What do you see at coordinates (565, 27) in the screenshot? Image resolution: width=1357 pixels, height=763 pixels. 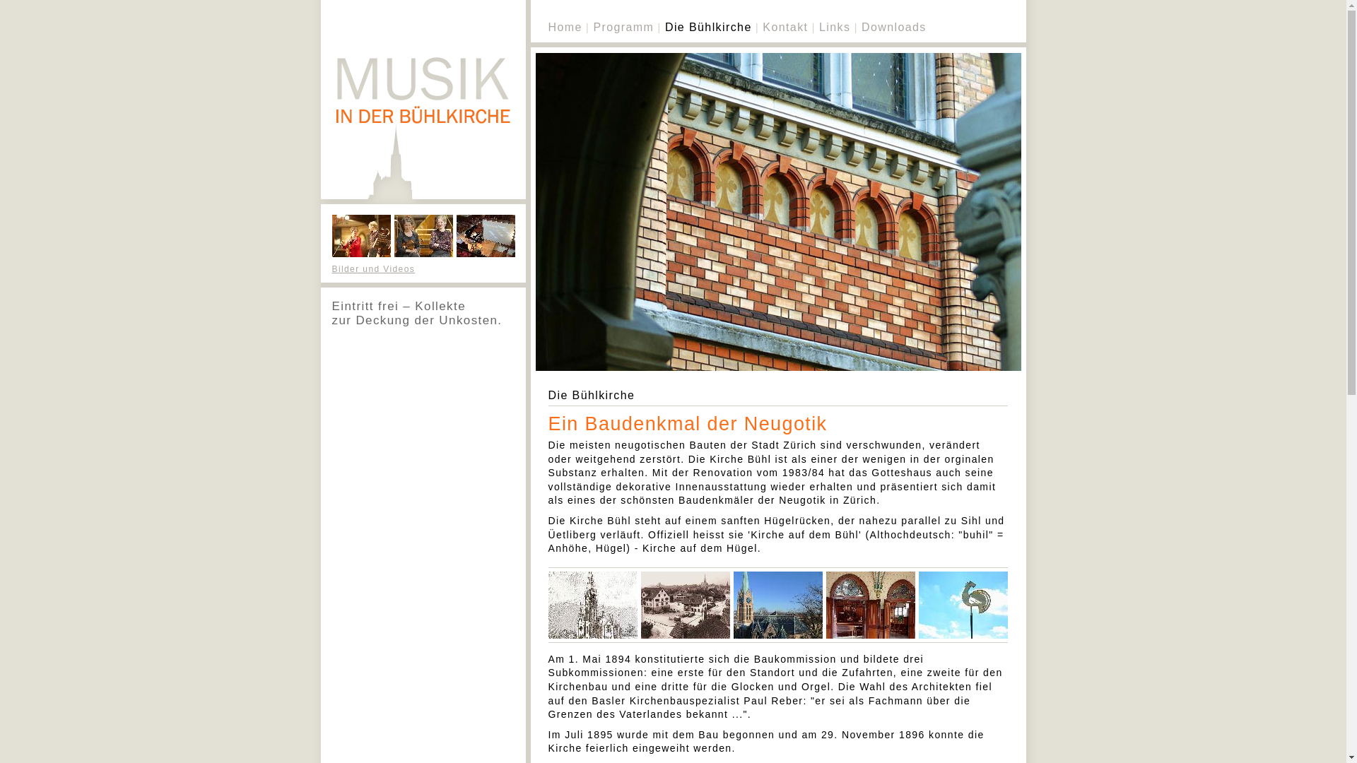 I see `Home` at bounding box center [565, 27].